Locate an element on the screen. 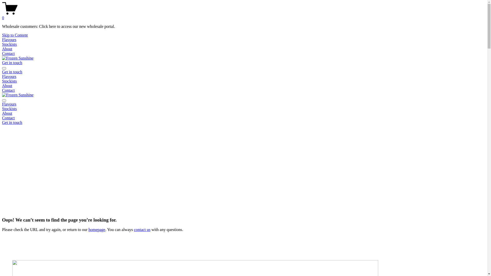 This screenshot has width=491, height=276. Get in touch is located at coordinates (12, 123).